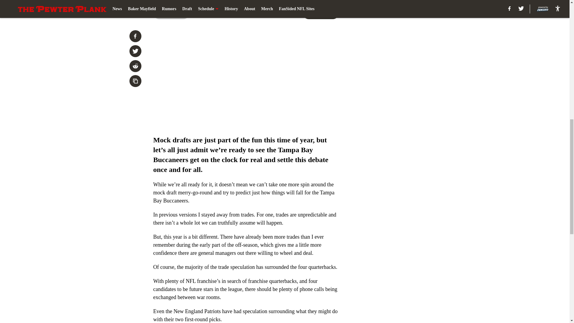 Image resolution: width=574 pixels, height=323 pixels. Describe the element at coordinates (320, 13) in the screenshot. I see `Next` at that location.